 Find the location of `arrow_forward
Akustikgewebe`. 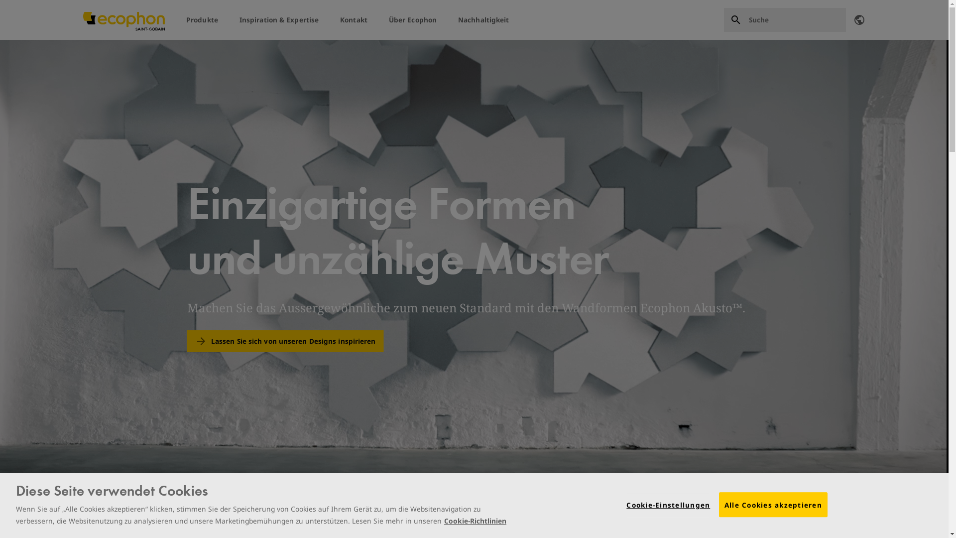

arrow_forward
Akustikgewebe is located at coordinates (637, 511).